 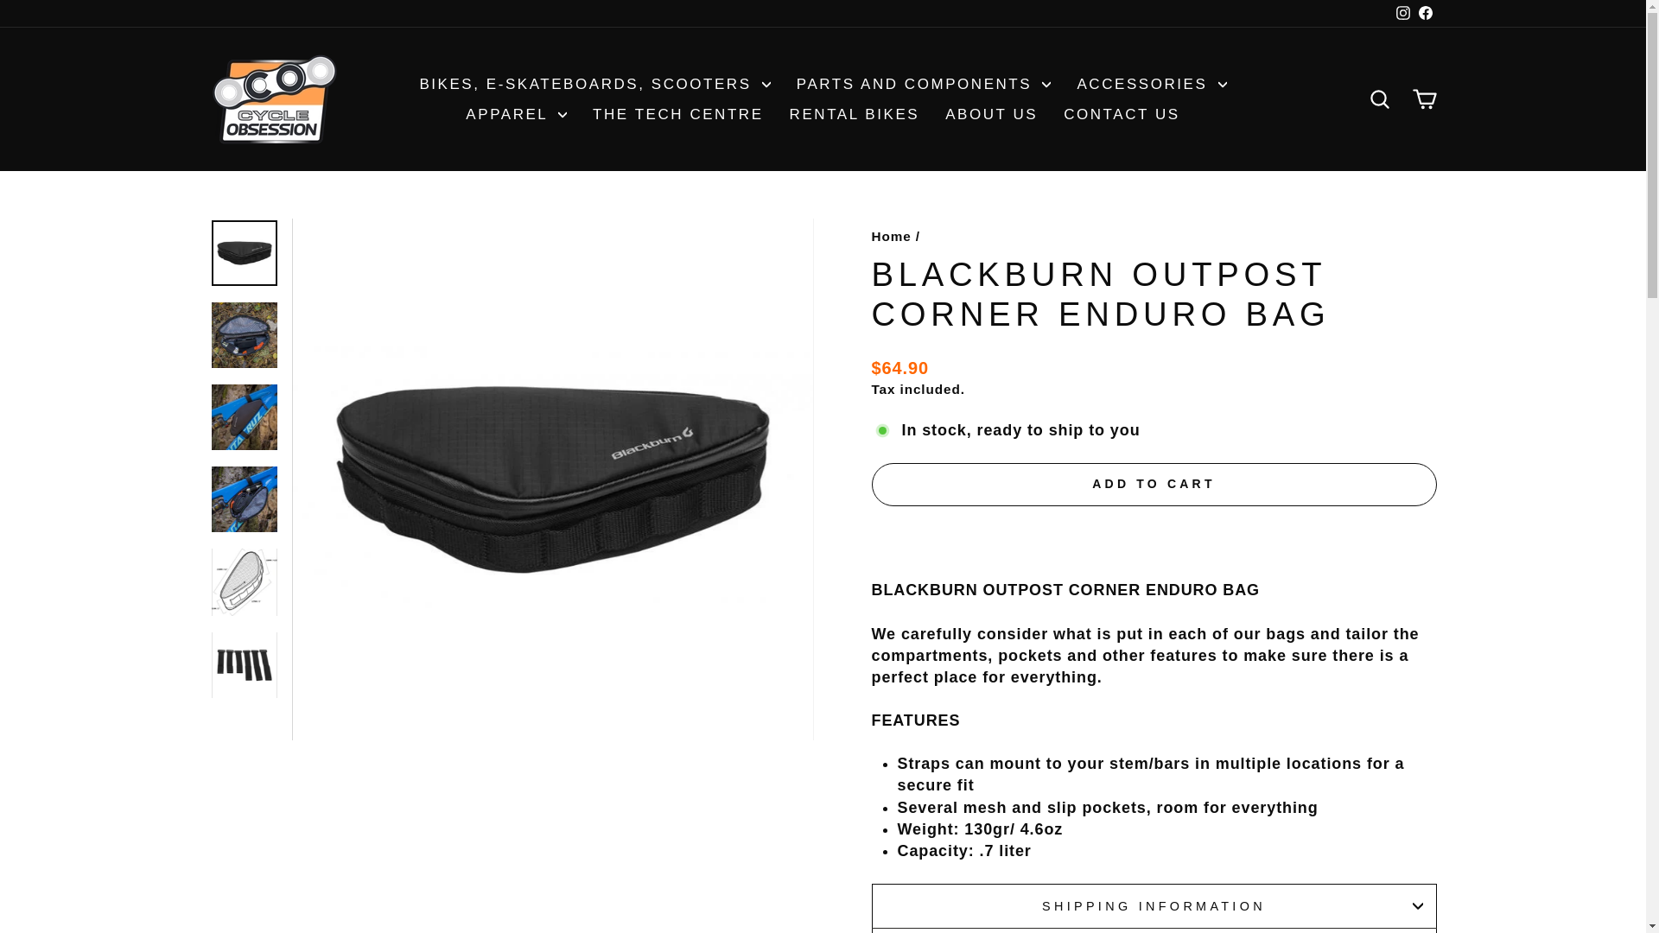 I want to click on ICON-SEARCH, so click(x=1379, y=98).